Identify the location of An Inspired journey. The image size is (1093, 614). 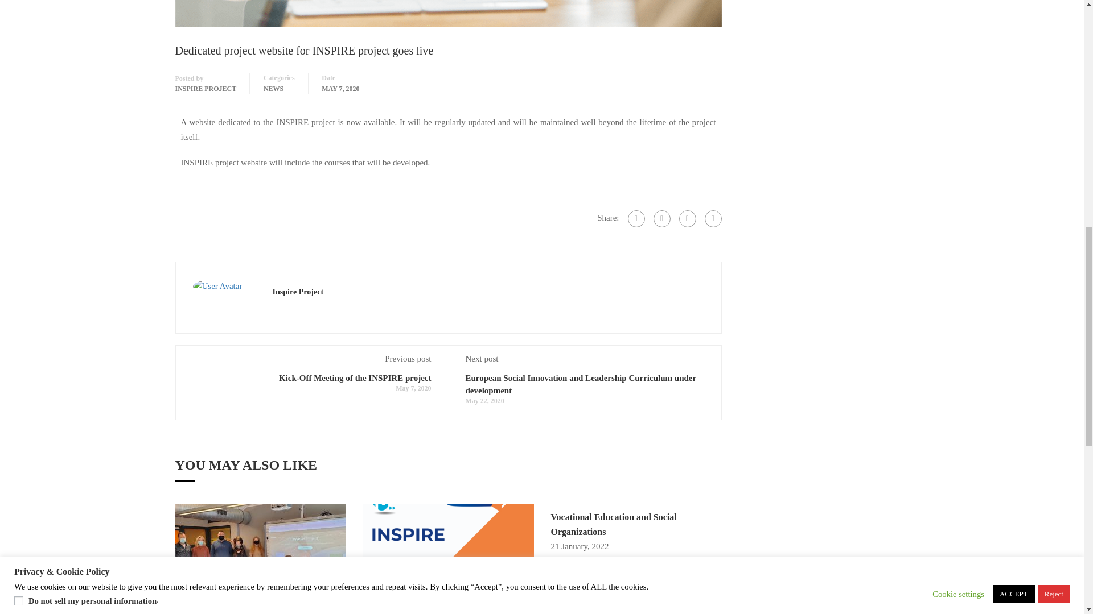
(261, 561).